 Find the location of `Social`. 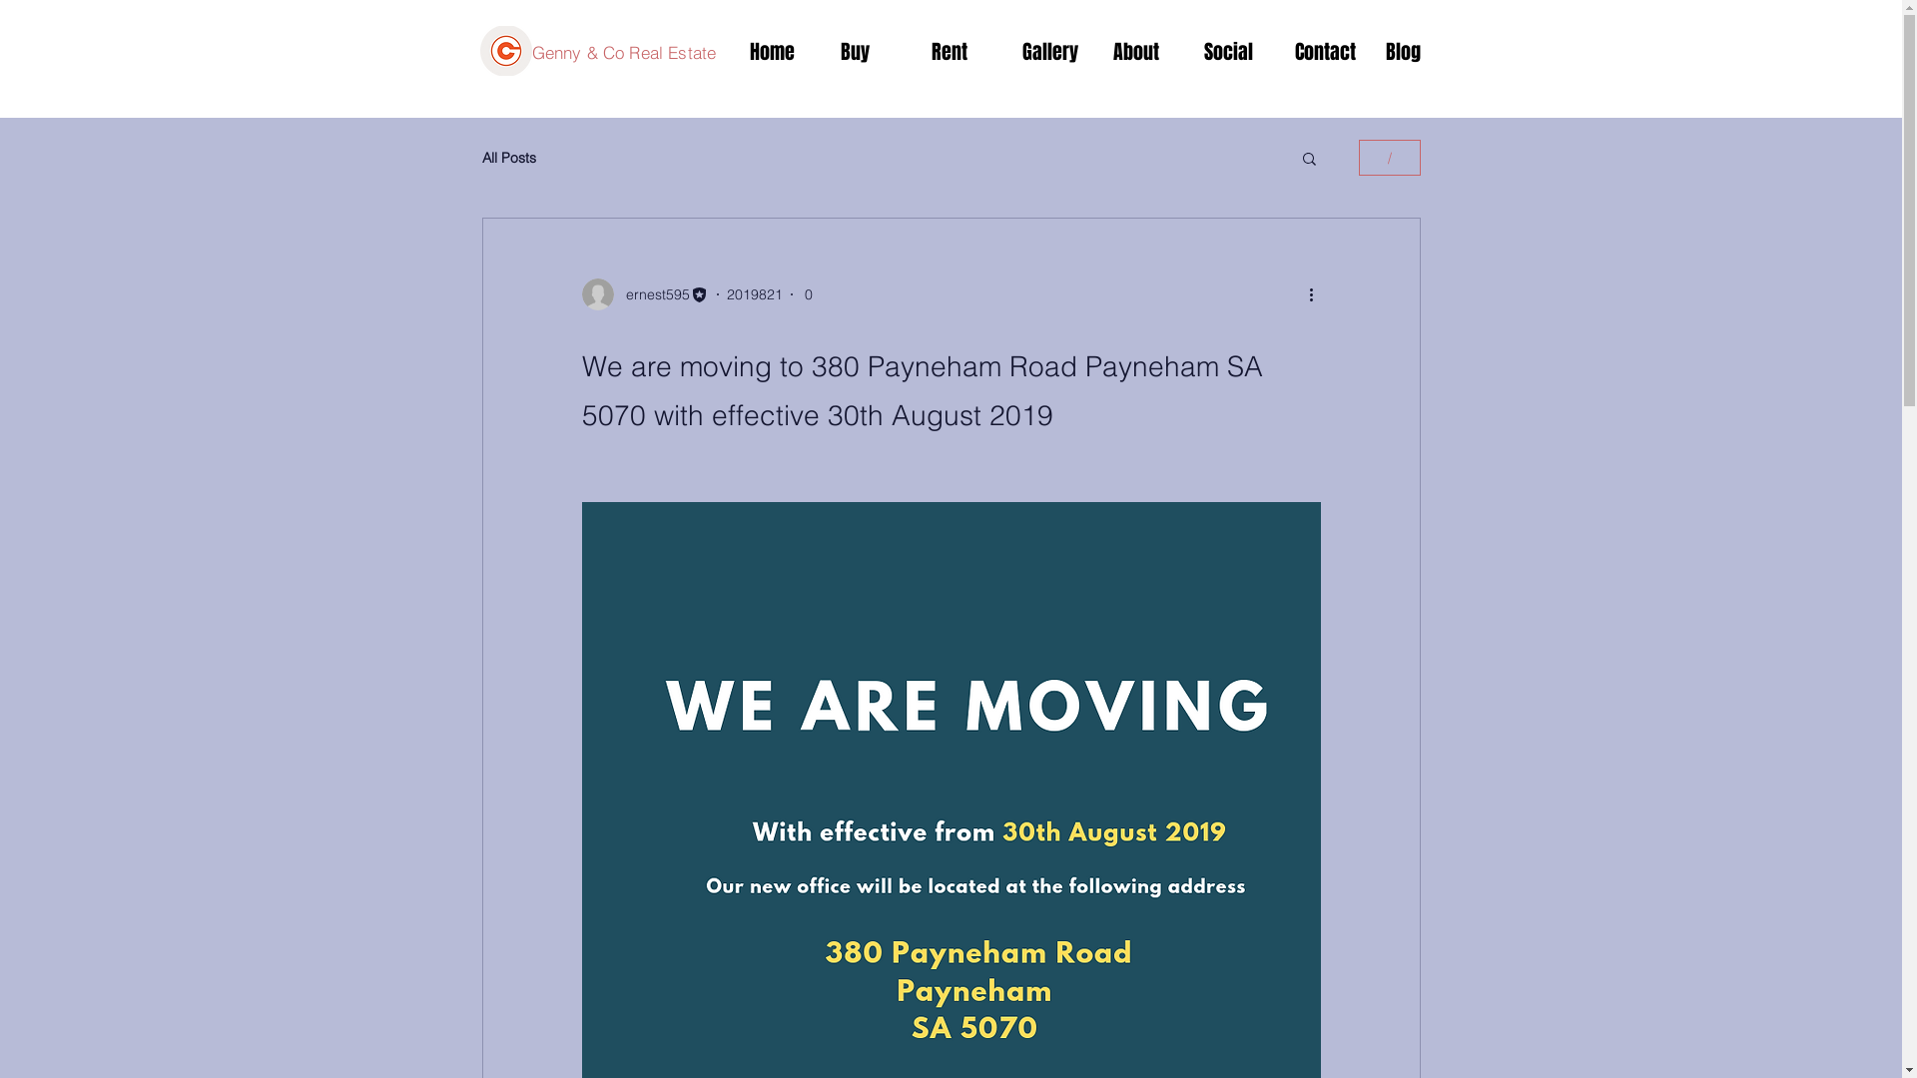

Social is located at coordinates (1234, 52).